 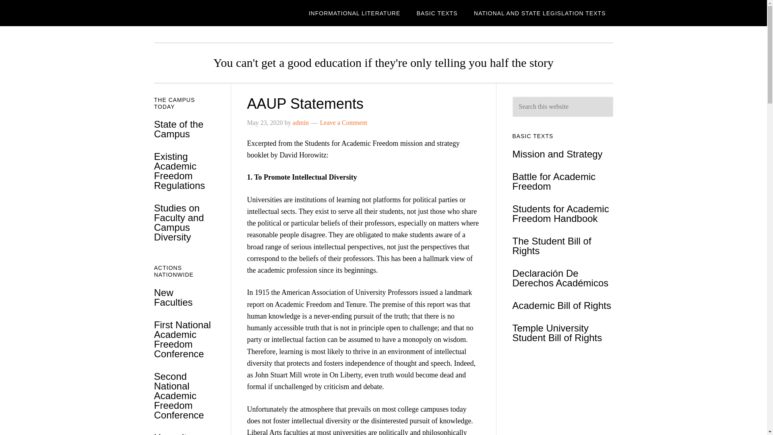 What do you see at coordinates (557, 154) in the screenshot?
I see `Mission and Strategy` at bounding box center [557, 154].